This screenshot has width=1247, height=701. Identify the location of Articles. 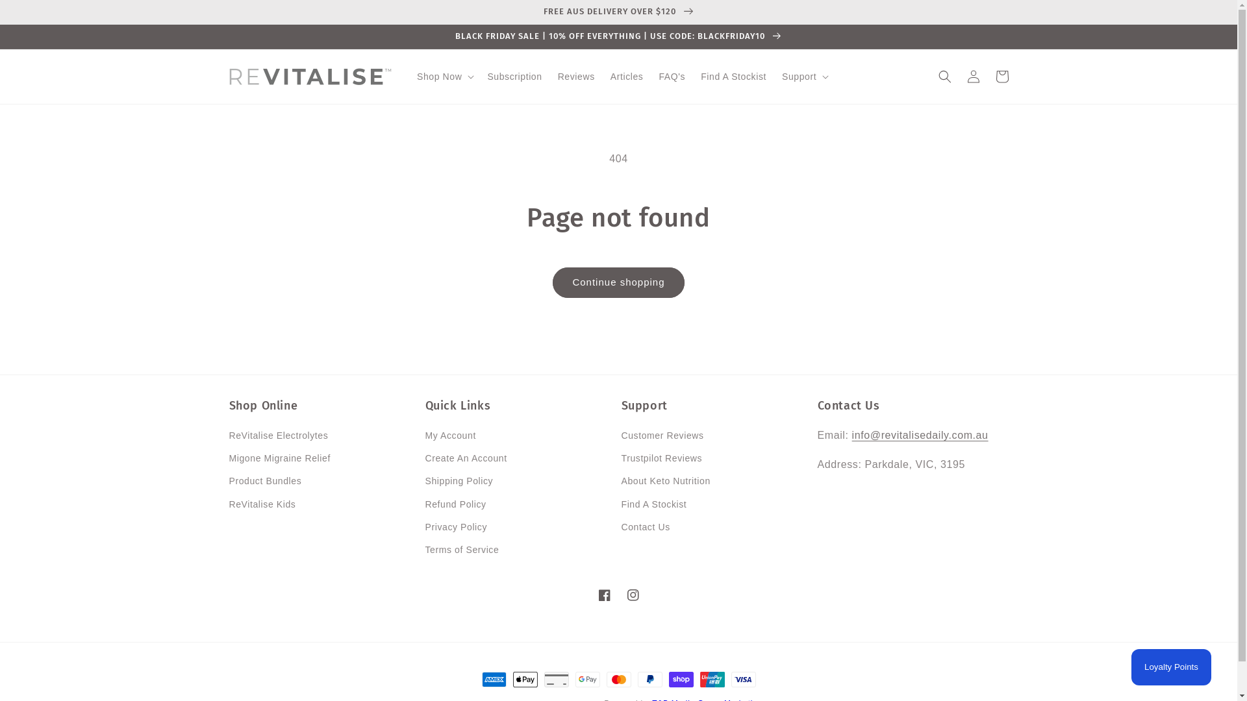
(627, 77).